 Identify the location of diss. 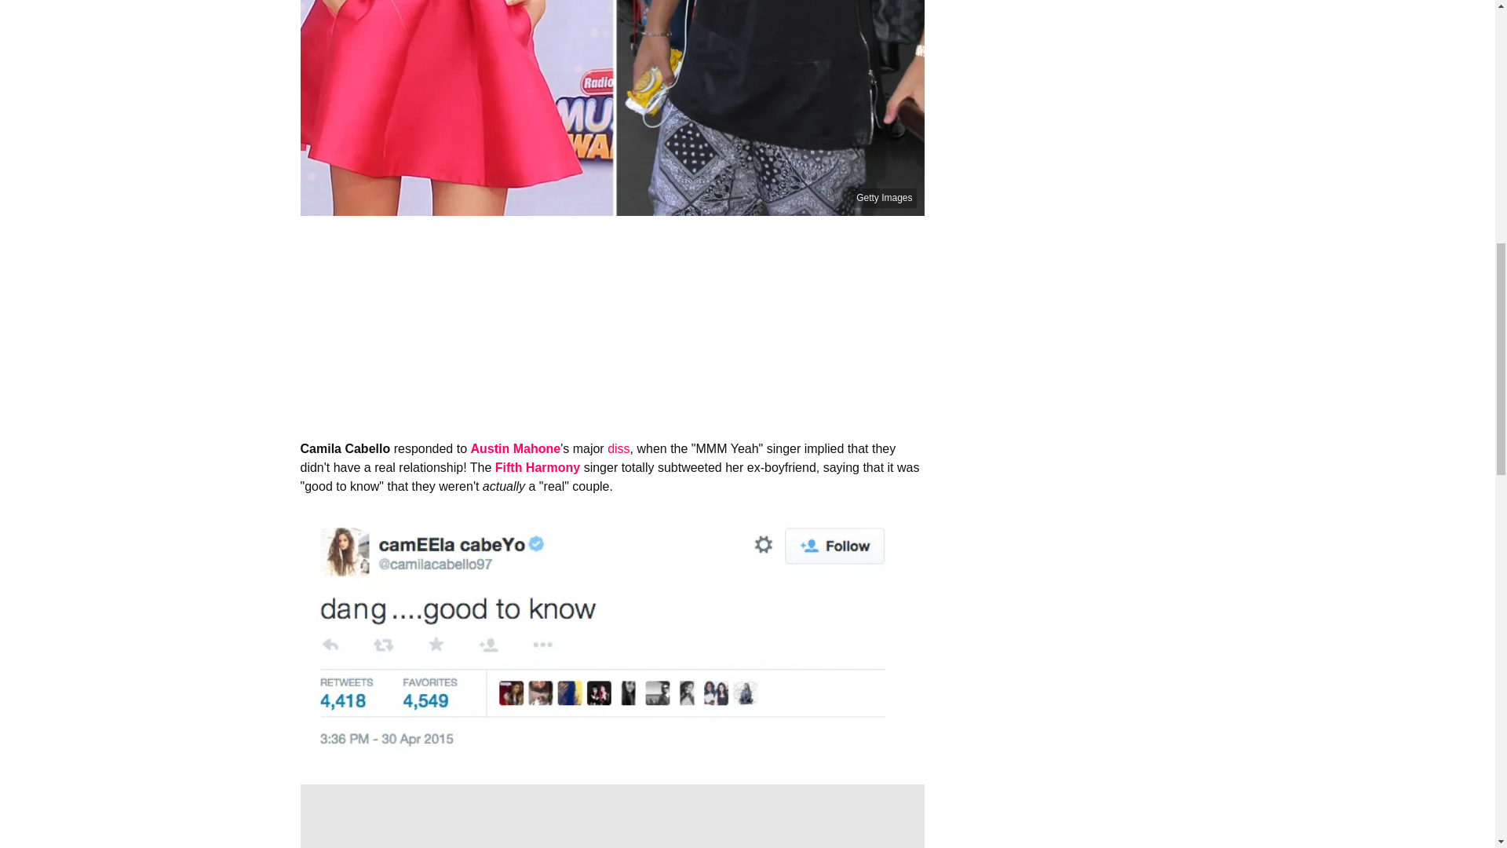
(618, 448).